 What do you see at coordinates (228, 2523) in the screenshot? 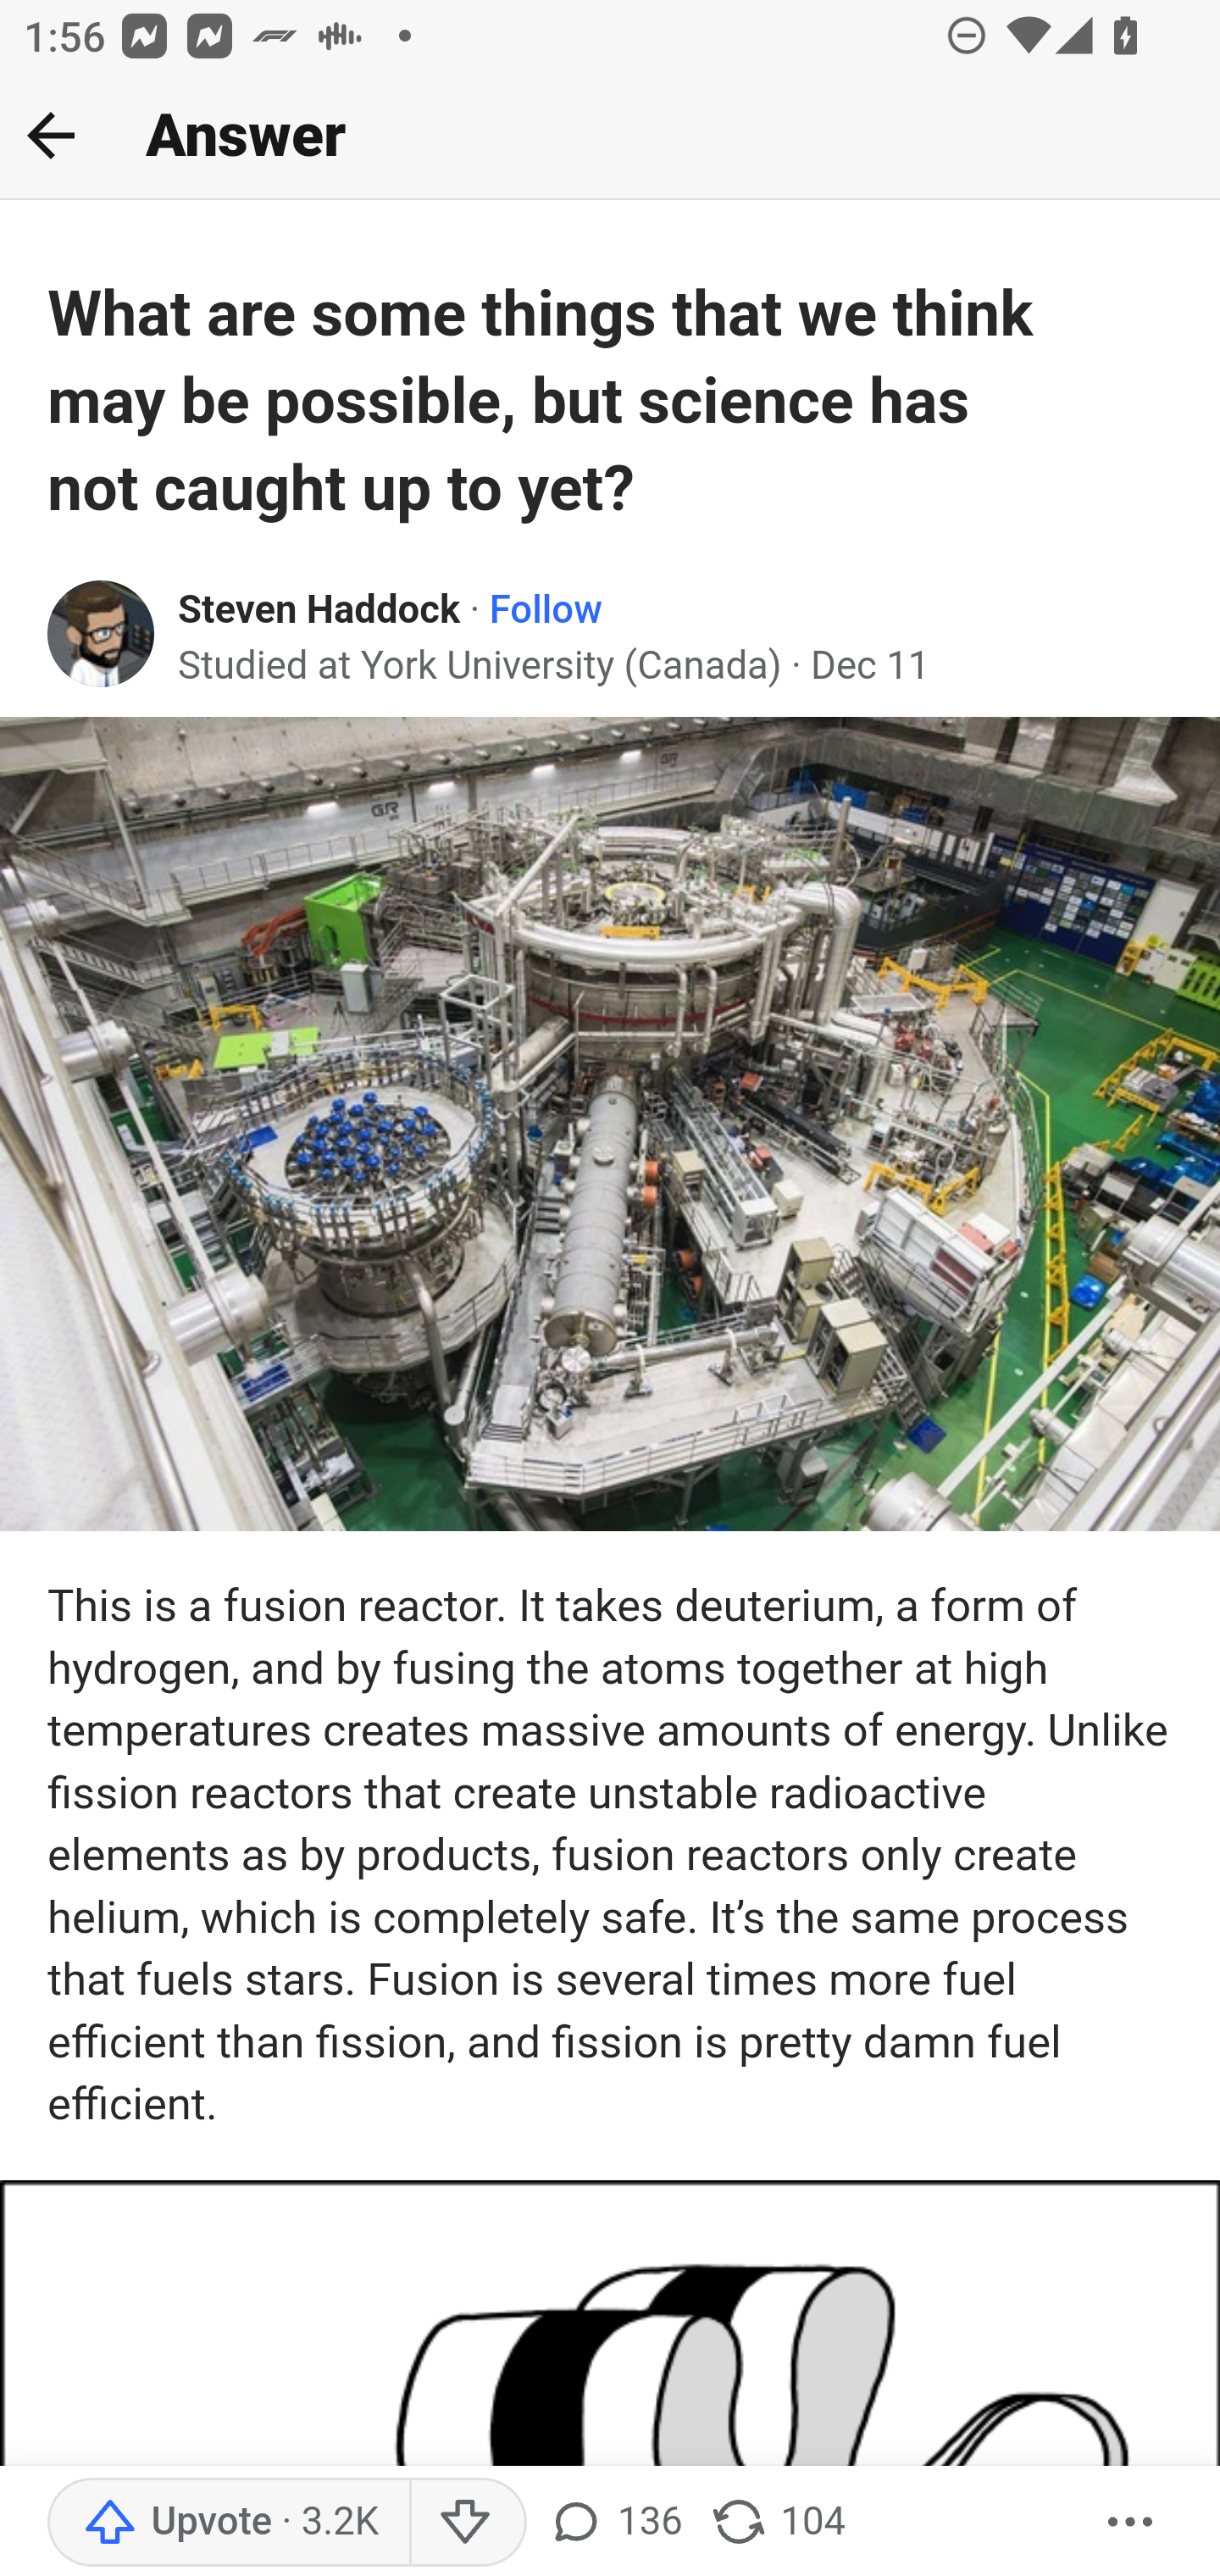
I see `Upvote` at bounding box center [228, 2523].